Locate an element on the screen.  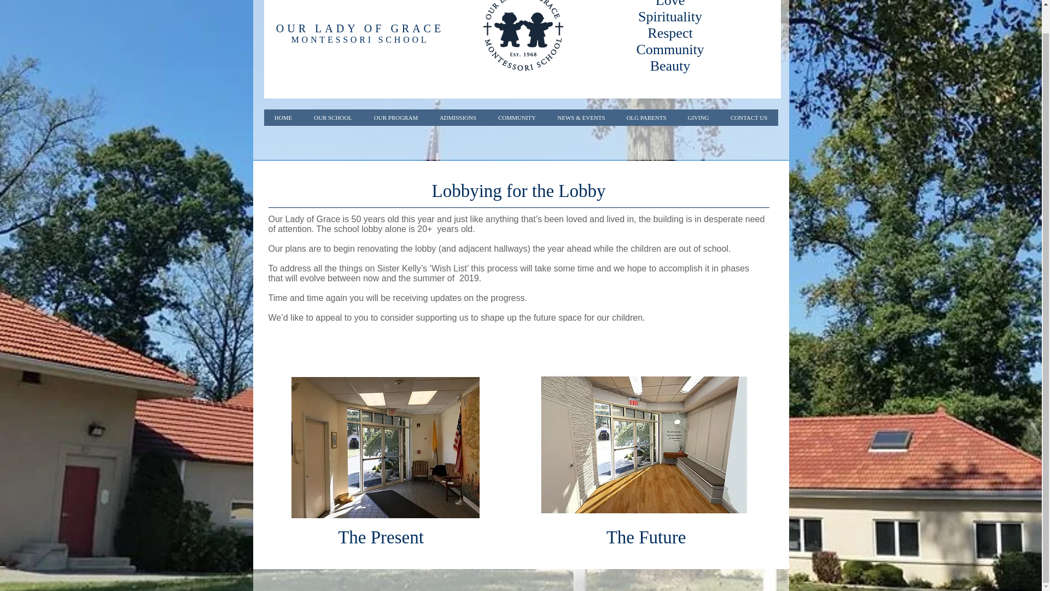
OUR SCHOOL is located at coordinates (333, 117).